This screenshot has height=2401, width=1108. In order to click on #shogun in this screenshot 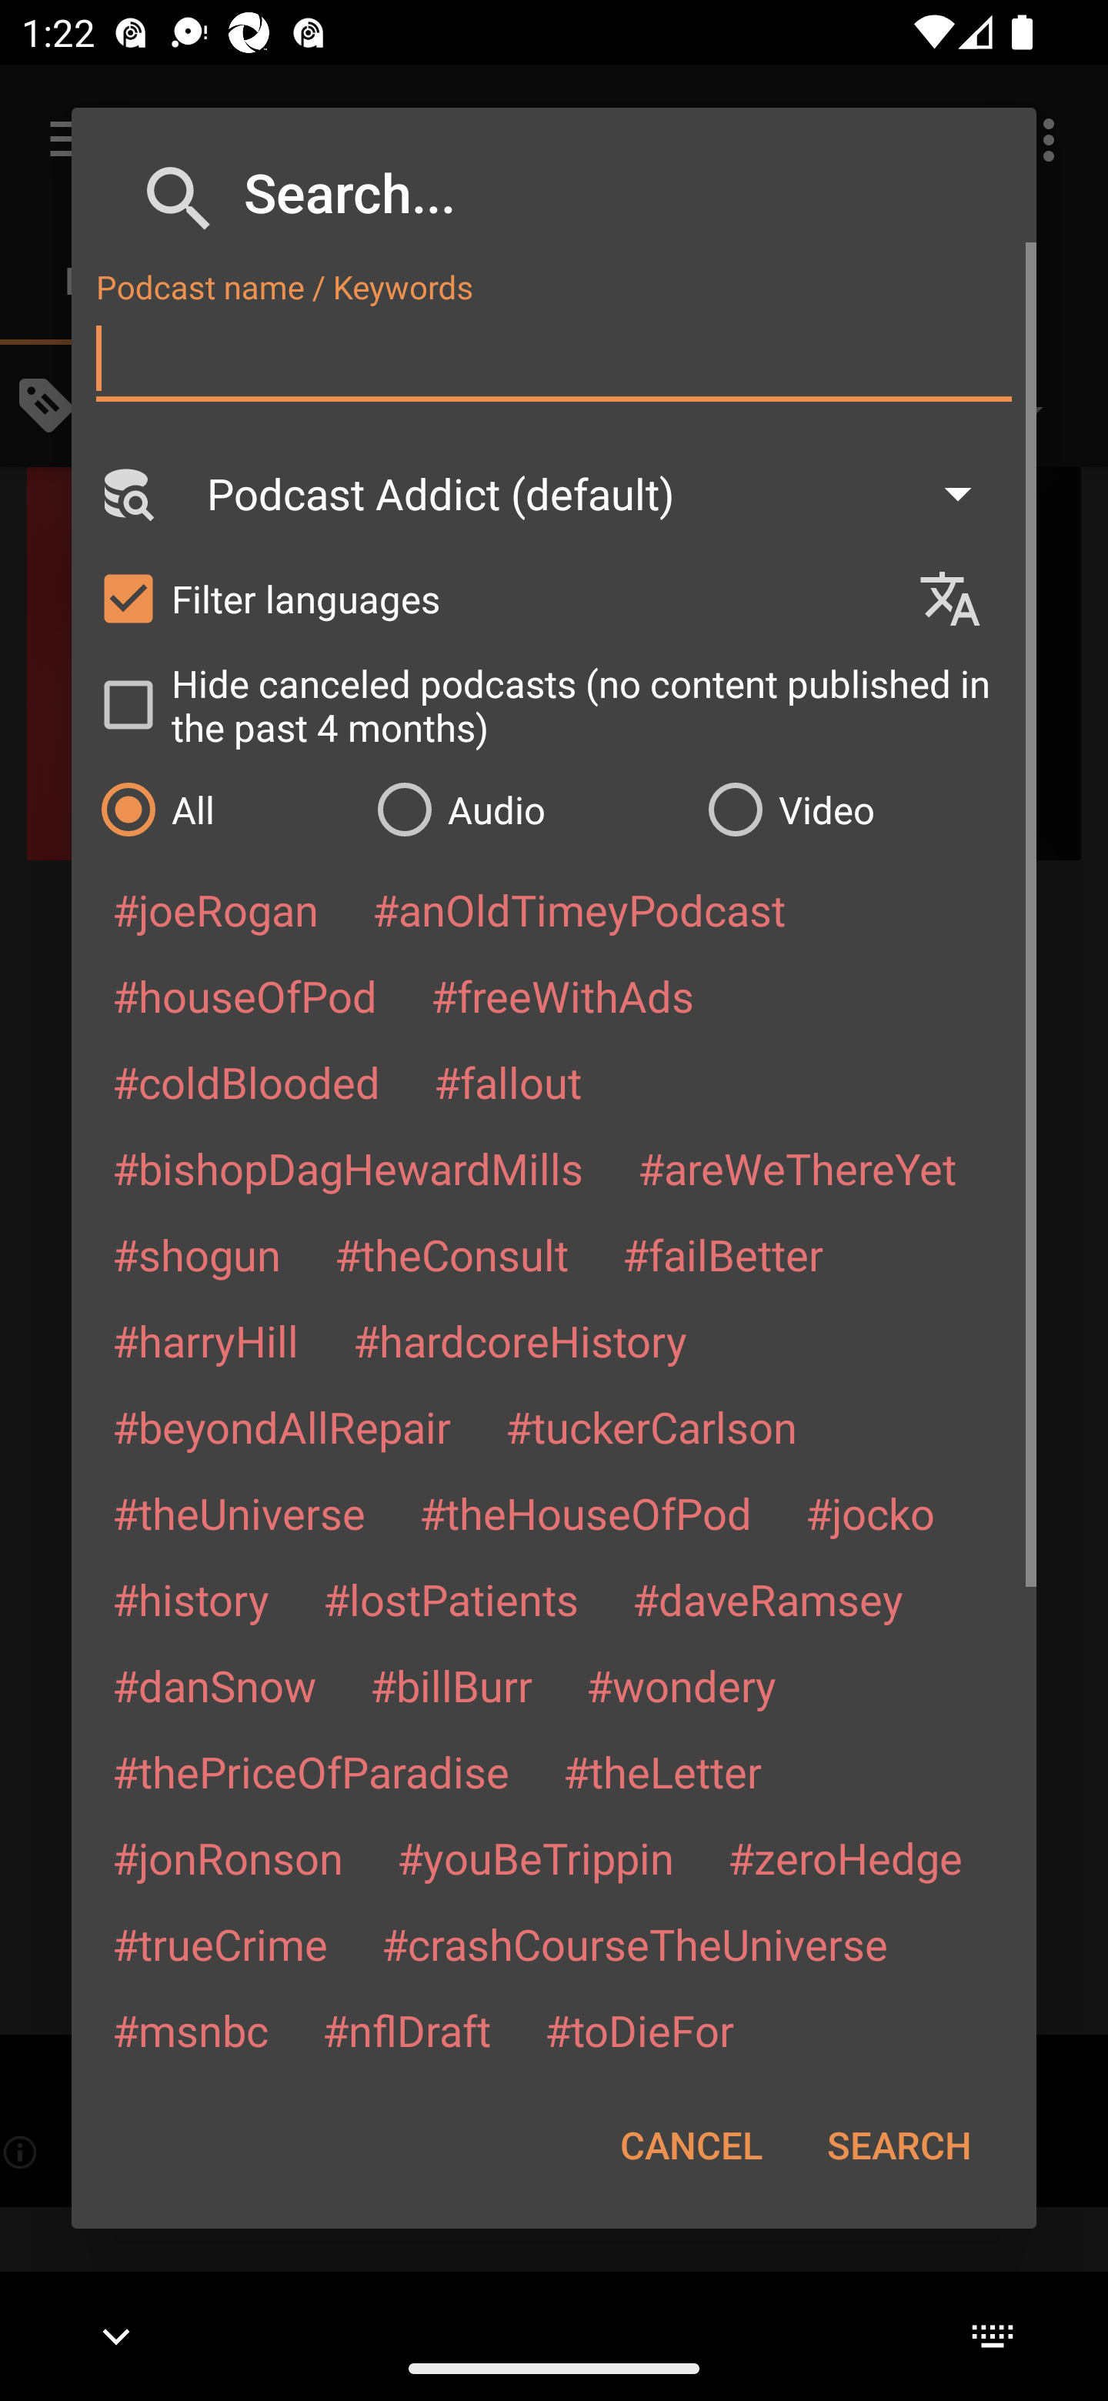, I will do `click(195, 1254)`.